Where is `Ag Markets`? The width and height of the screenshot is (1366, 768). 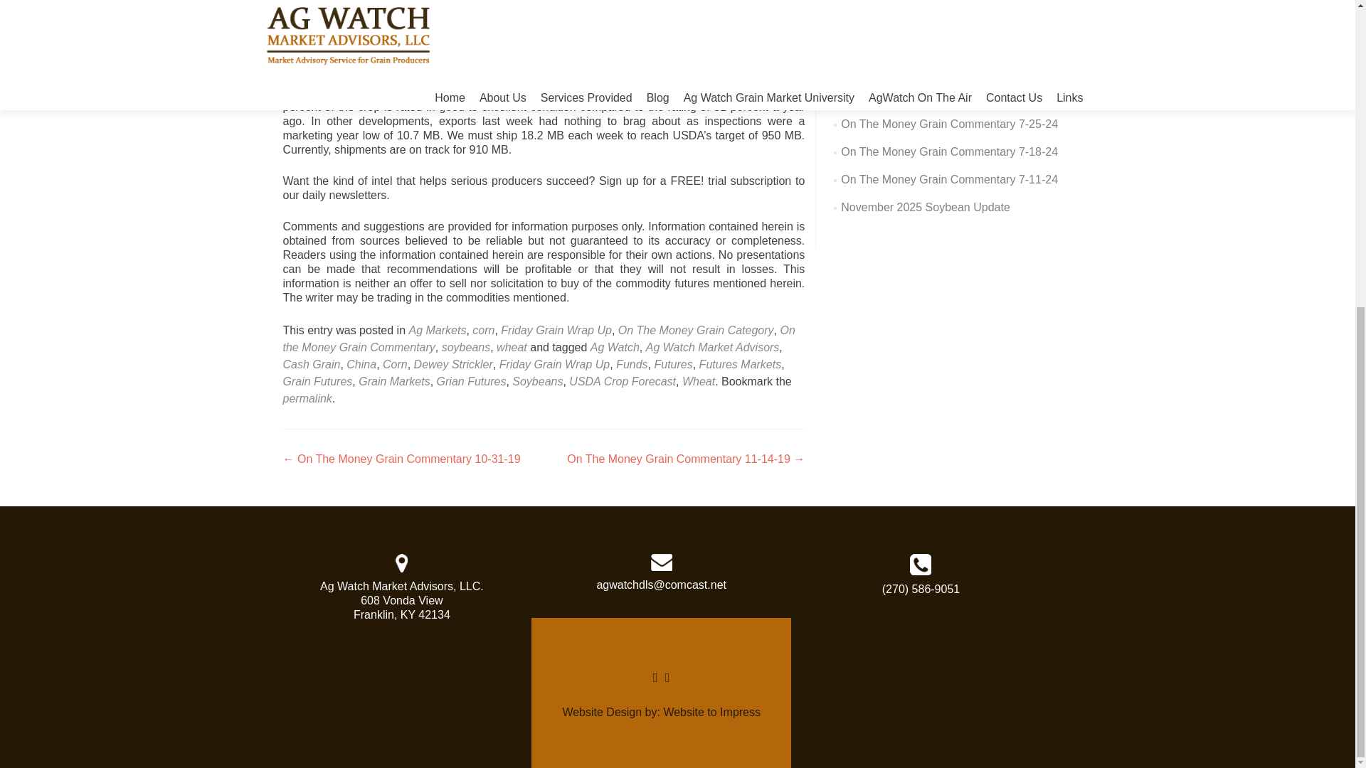
Ag Markets is located at coordinates (437, 330).